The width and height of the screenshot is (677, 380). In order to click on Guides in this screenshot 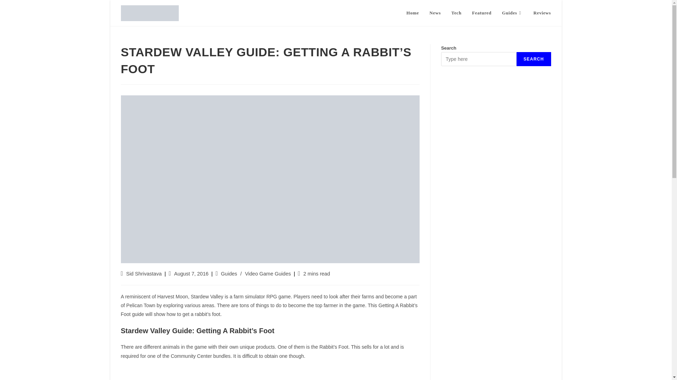, I will do `click(512, 11)`.